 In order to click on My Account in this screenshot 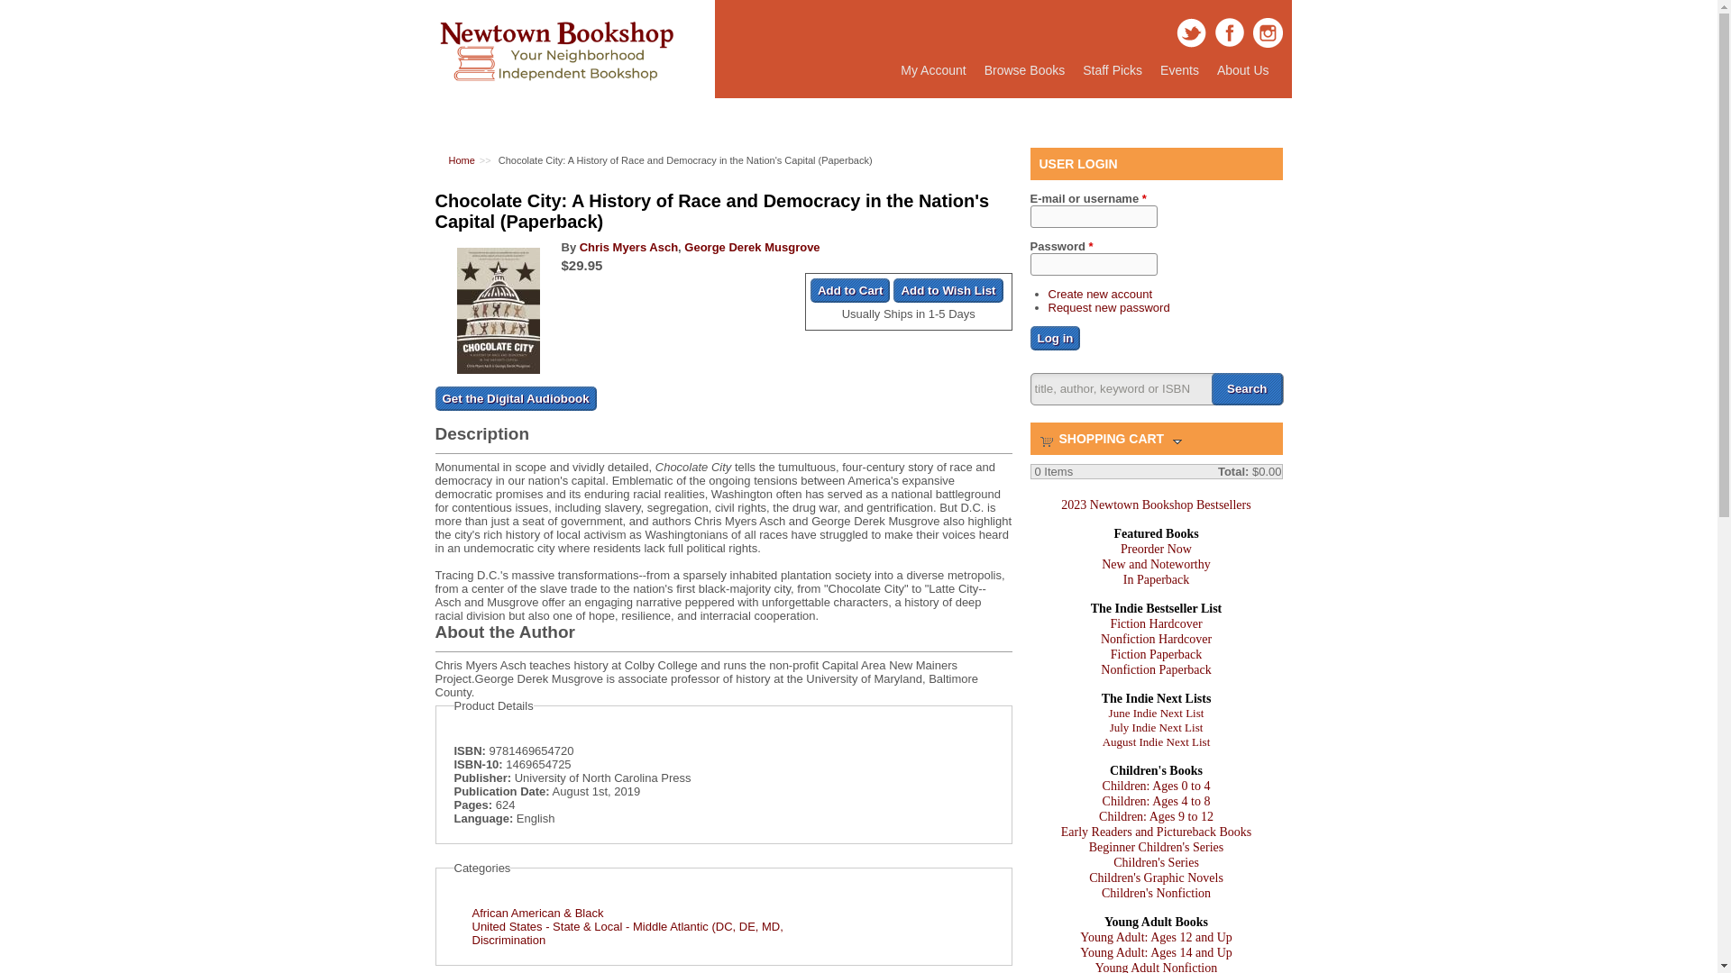, I will do `click(1156, 786)`.